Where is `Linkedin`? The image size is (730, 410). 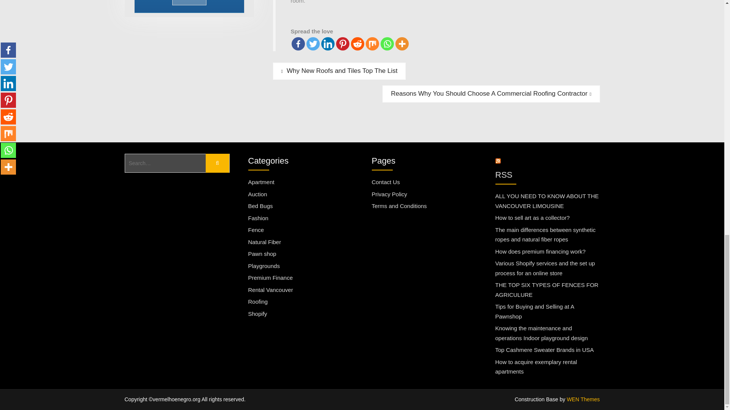
Linkedin is located at coordinates (328, 44).